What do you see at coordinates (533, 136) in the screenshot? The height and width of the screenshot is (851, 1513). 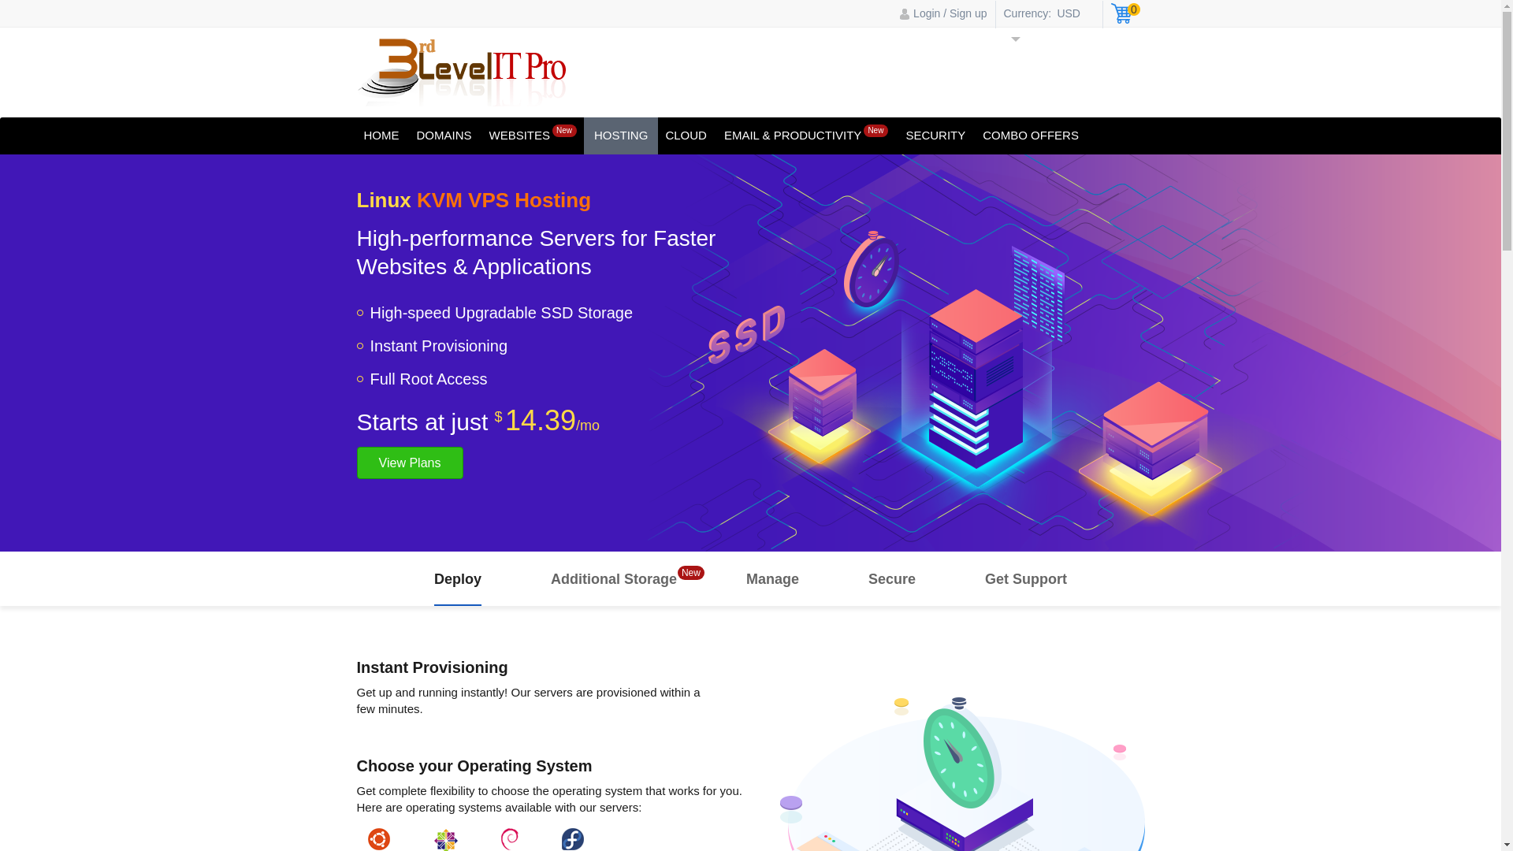 I see `WEBSITESNew` at bounding box center [533, 136].